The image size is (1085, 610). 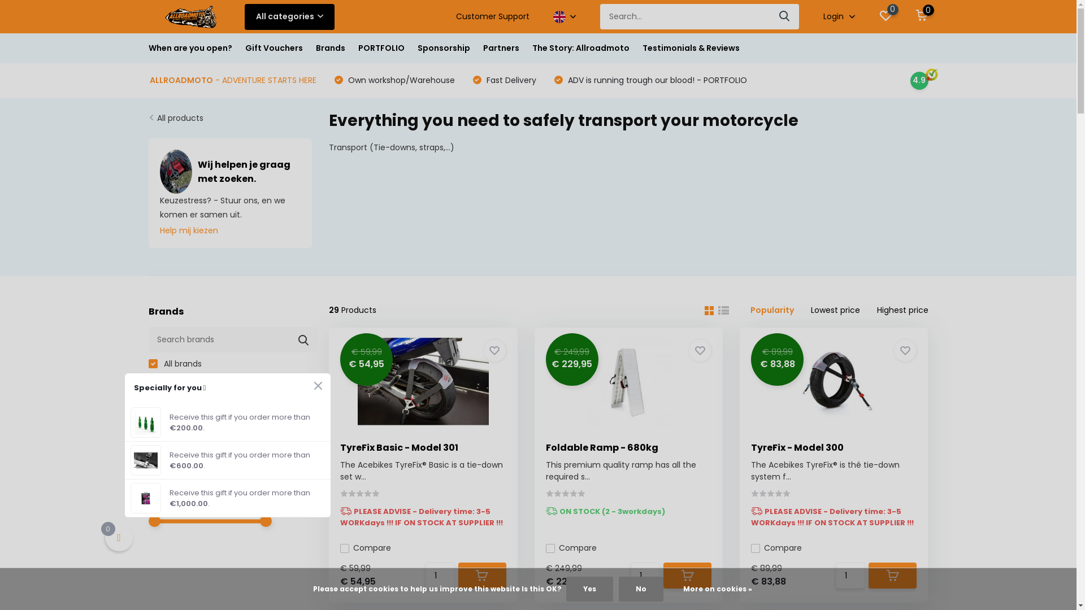 What do you see at coordinates (922, 17) in the screenshot?
I see `0` at bounding box center [922, 17].